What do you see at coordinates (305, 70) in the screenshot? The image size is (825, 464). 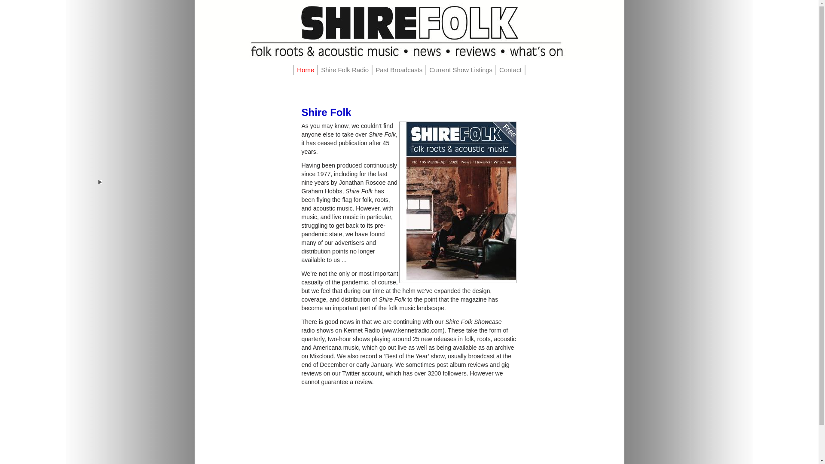 I see `Home` at bounding box center [305, 70].